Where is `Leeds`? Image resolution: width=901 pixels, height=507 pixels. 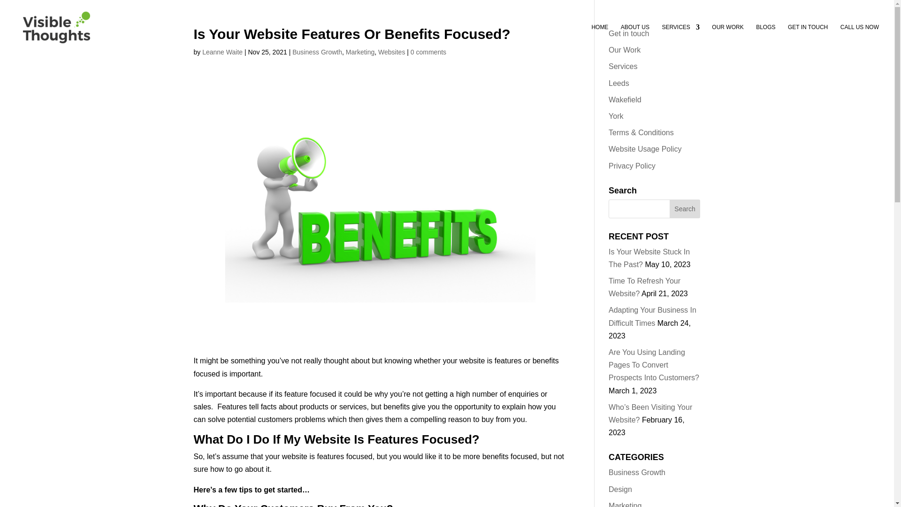 Leeds is located at coordinates (618, 83).